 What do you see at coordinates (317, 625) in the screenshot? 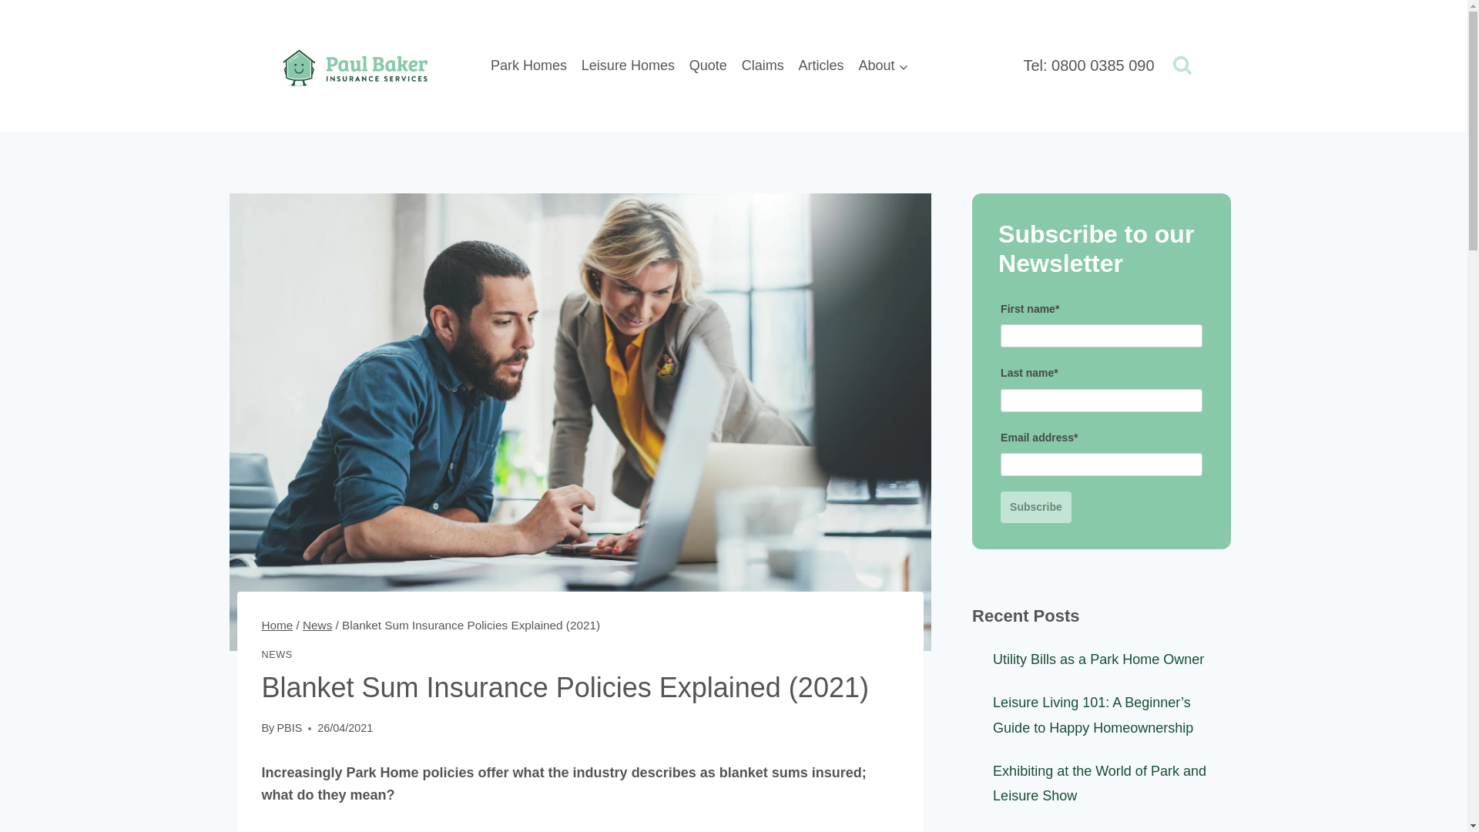
I see `News` at bounding box center [317, 625].